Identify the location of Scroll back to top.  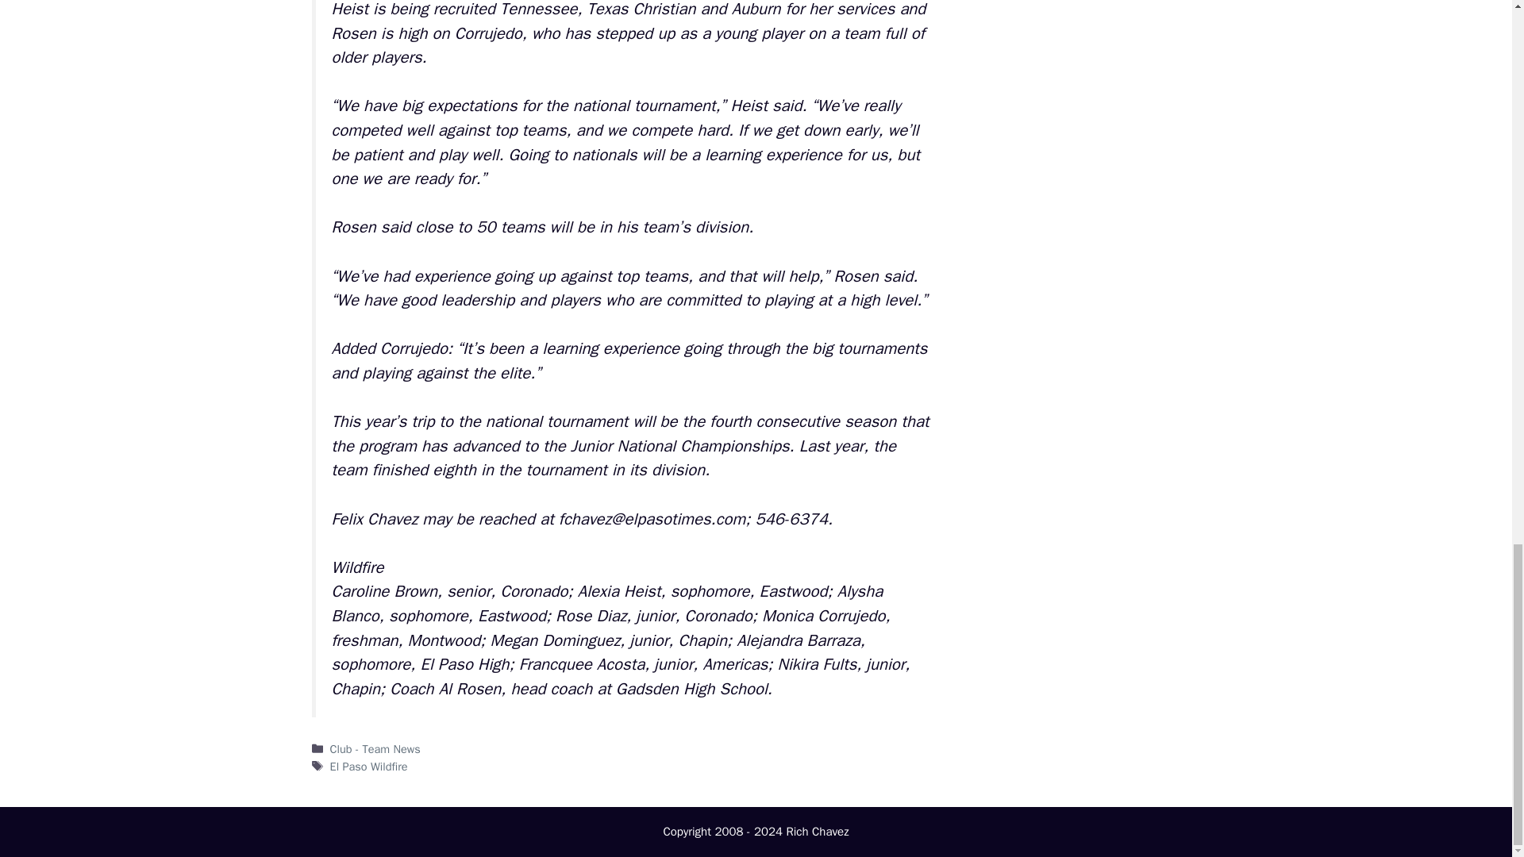
(1472, 92).